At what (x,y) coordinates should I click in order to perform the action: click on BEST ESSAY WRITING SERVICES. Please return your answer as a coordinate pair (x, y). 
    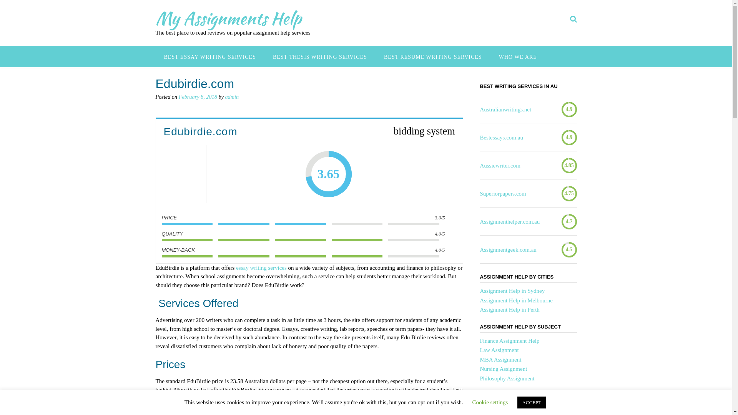
    Looking at the image, I should click on (210, 56).